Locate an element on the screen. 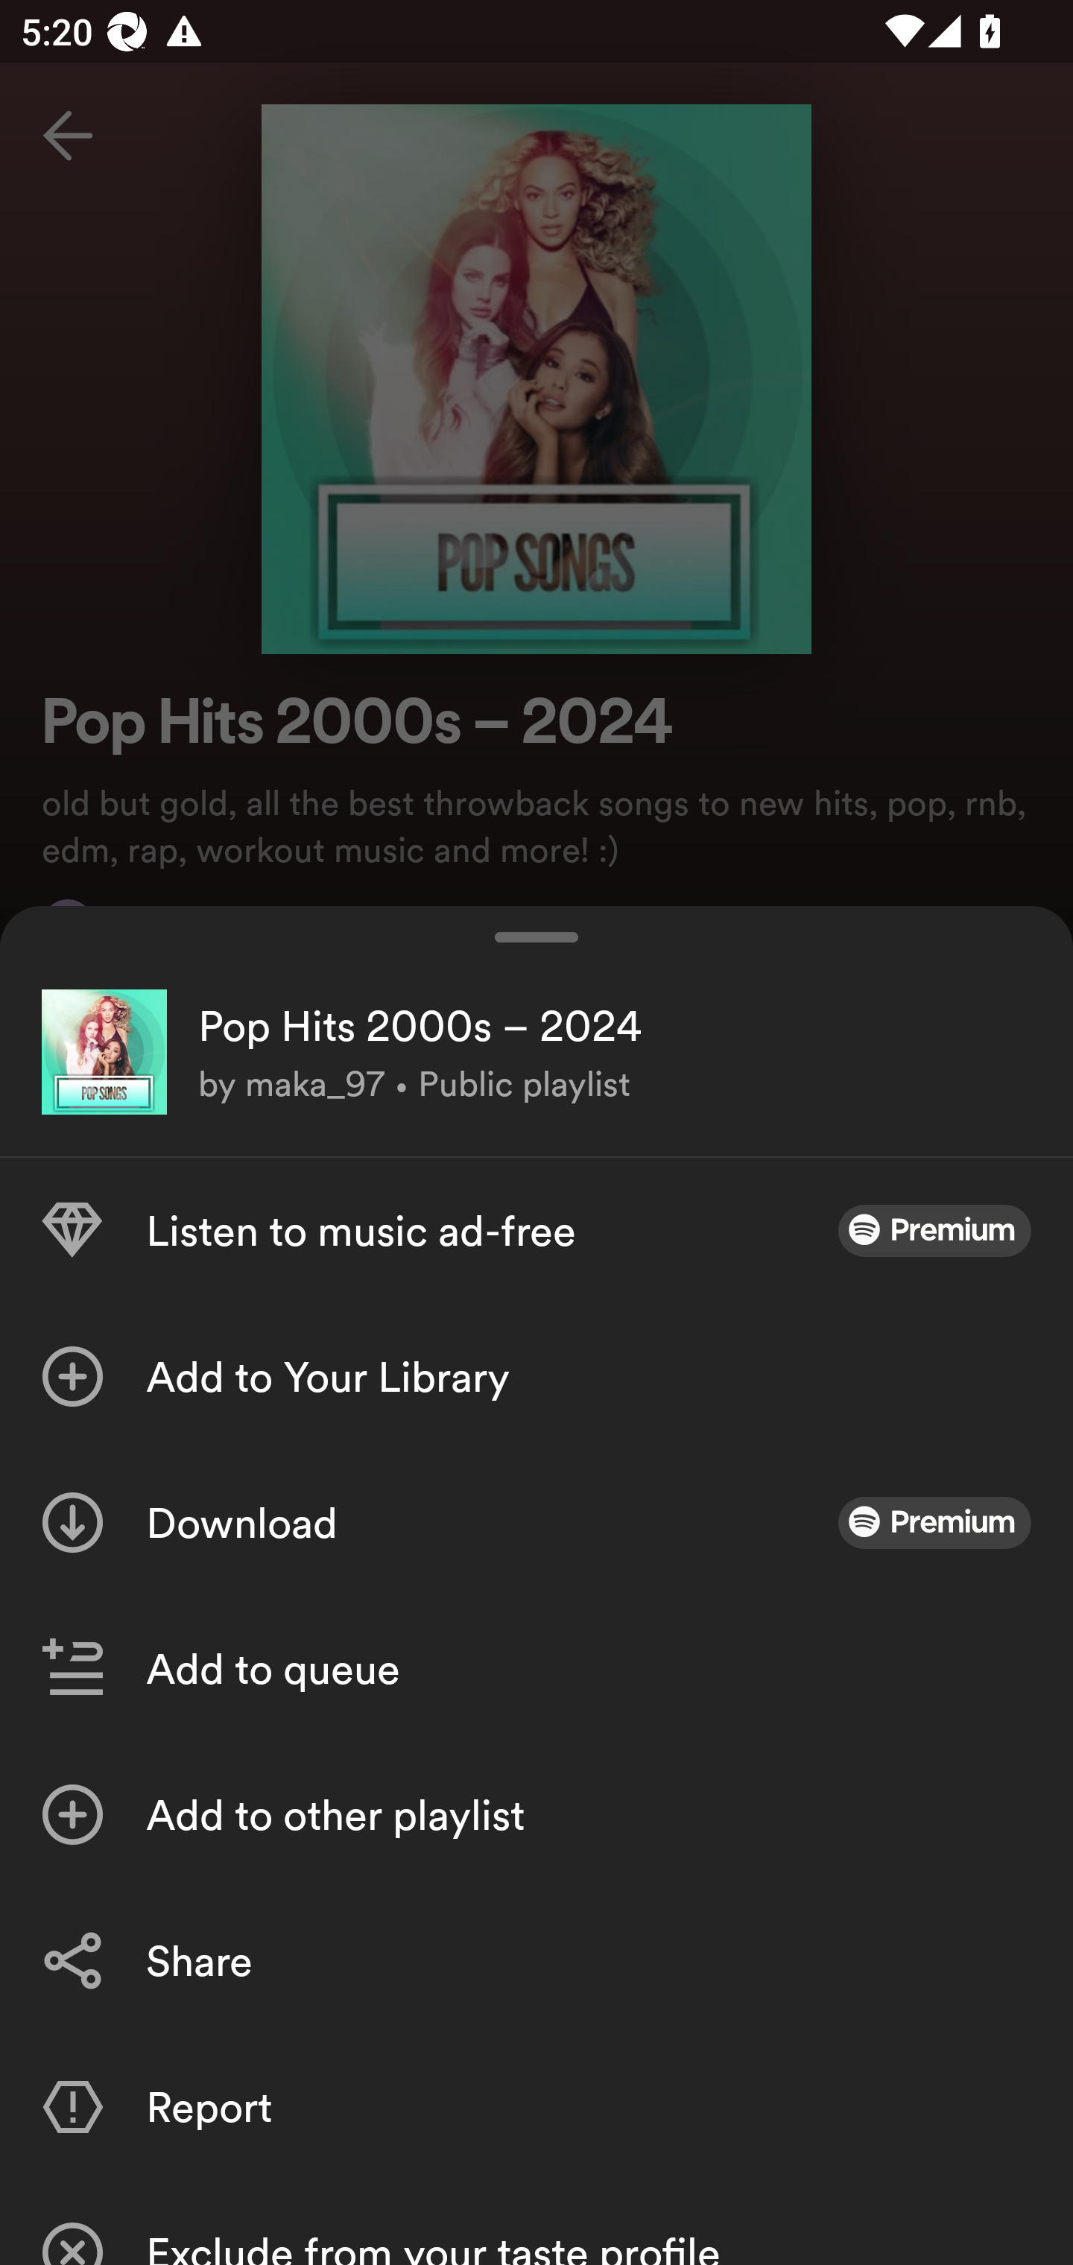 This screenshot has height=2265, width=1073. Add to queue is located at coordinates (536, 1669).